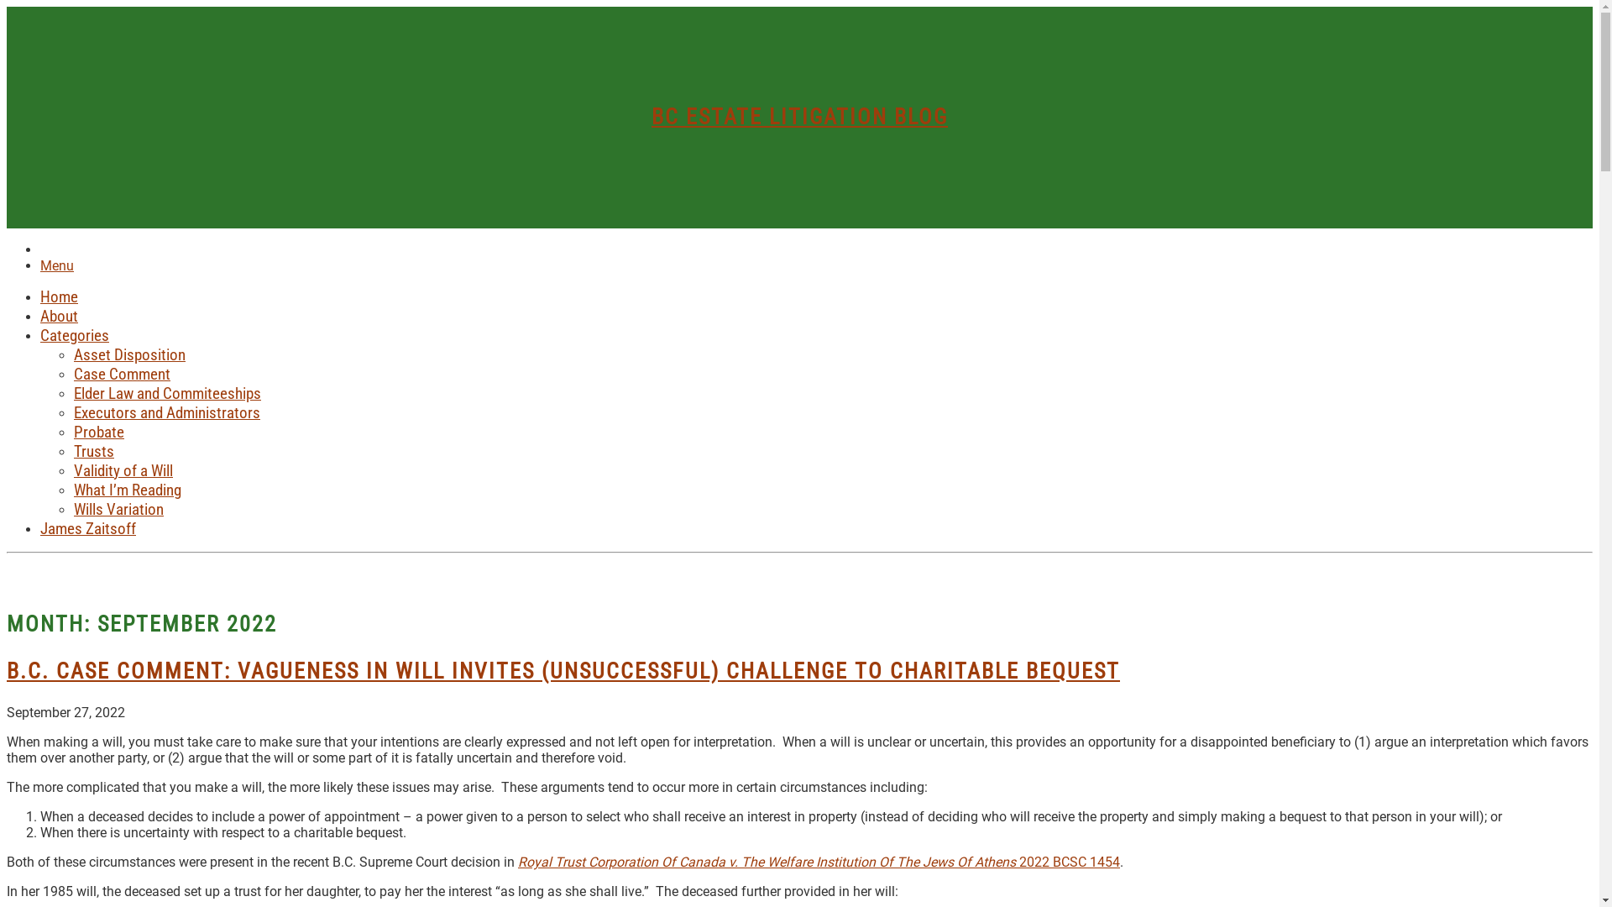 The height and width of the screenshot is (907, 1612). What do you see at coordinates (75, 336) in the screenshot?
I see `Categories` at bounding box center [75, 336].